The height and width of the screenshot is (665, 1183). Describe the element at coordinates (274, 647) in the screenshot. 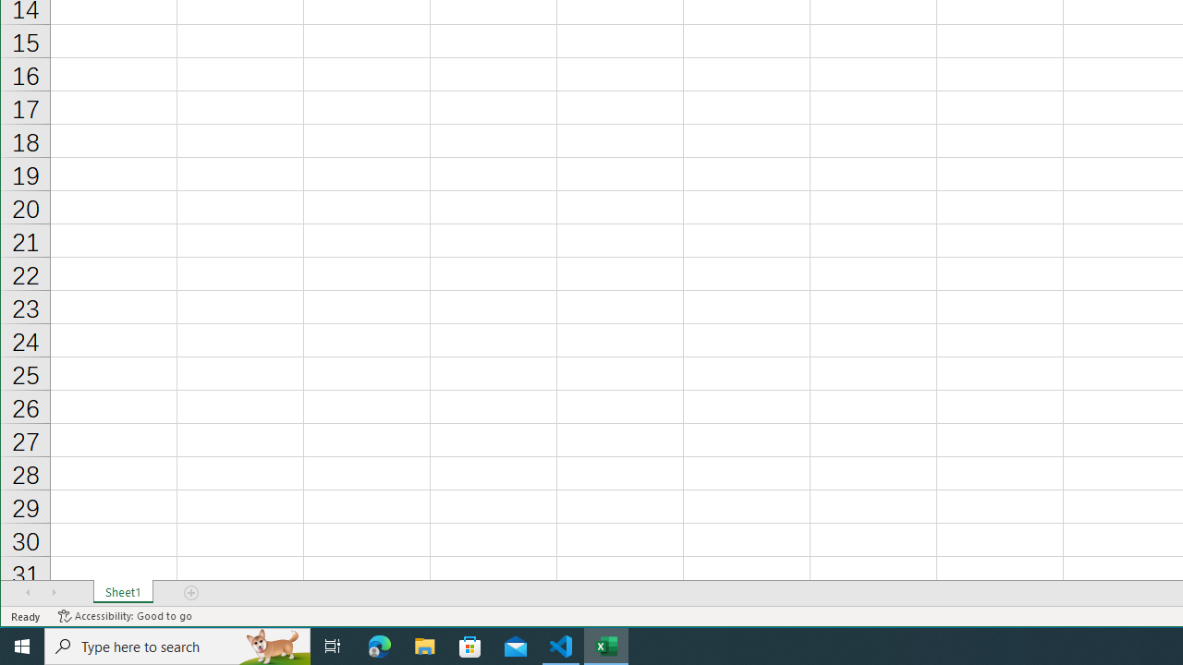

I see `Search highlights icon opens search home window` at that location.